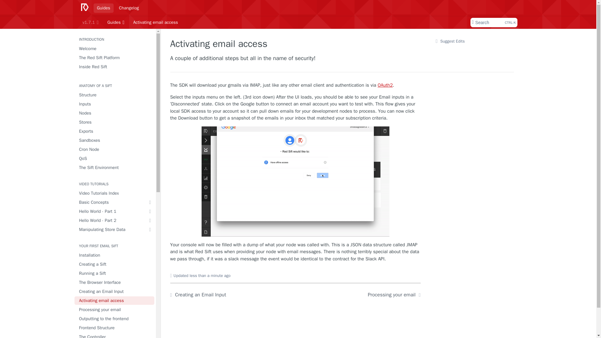 Image resolution: width=601 pixels, height=338 pixels. Describe the element at coordinates (115, 202) in the screenshot. I see `Basic Concepts` at that location.